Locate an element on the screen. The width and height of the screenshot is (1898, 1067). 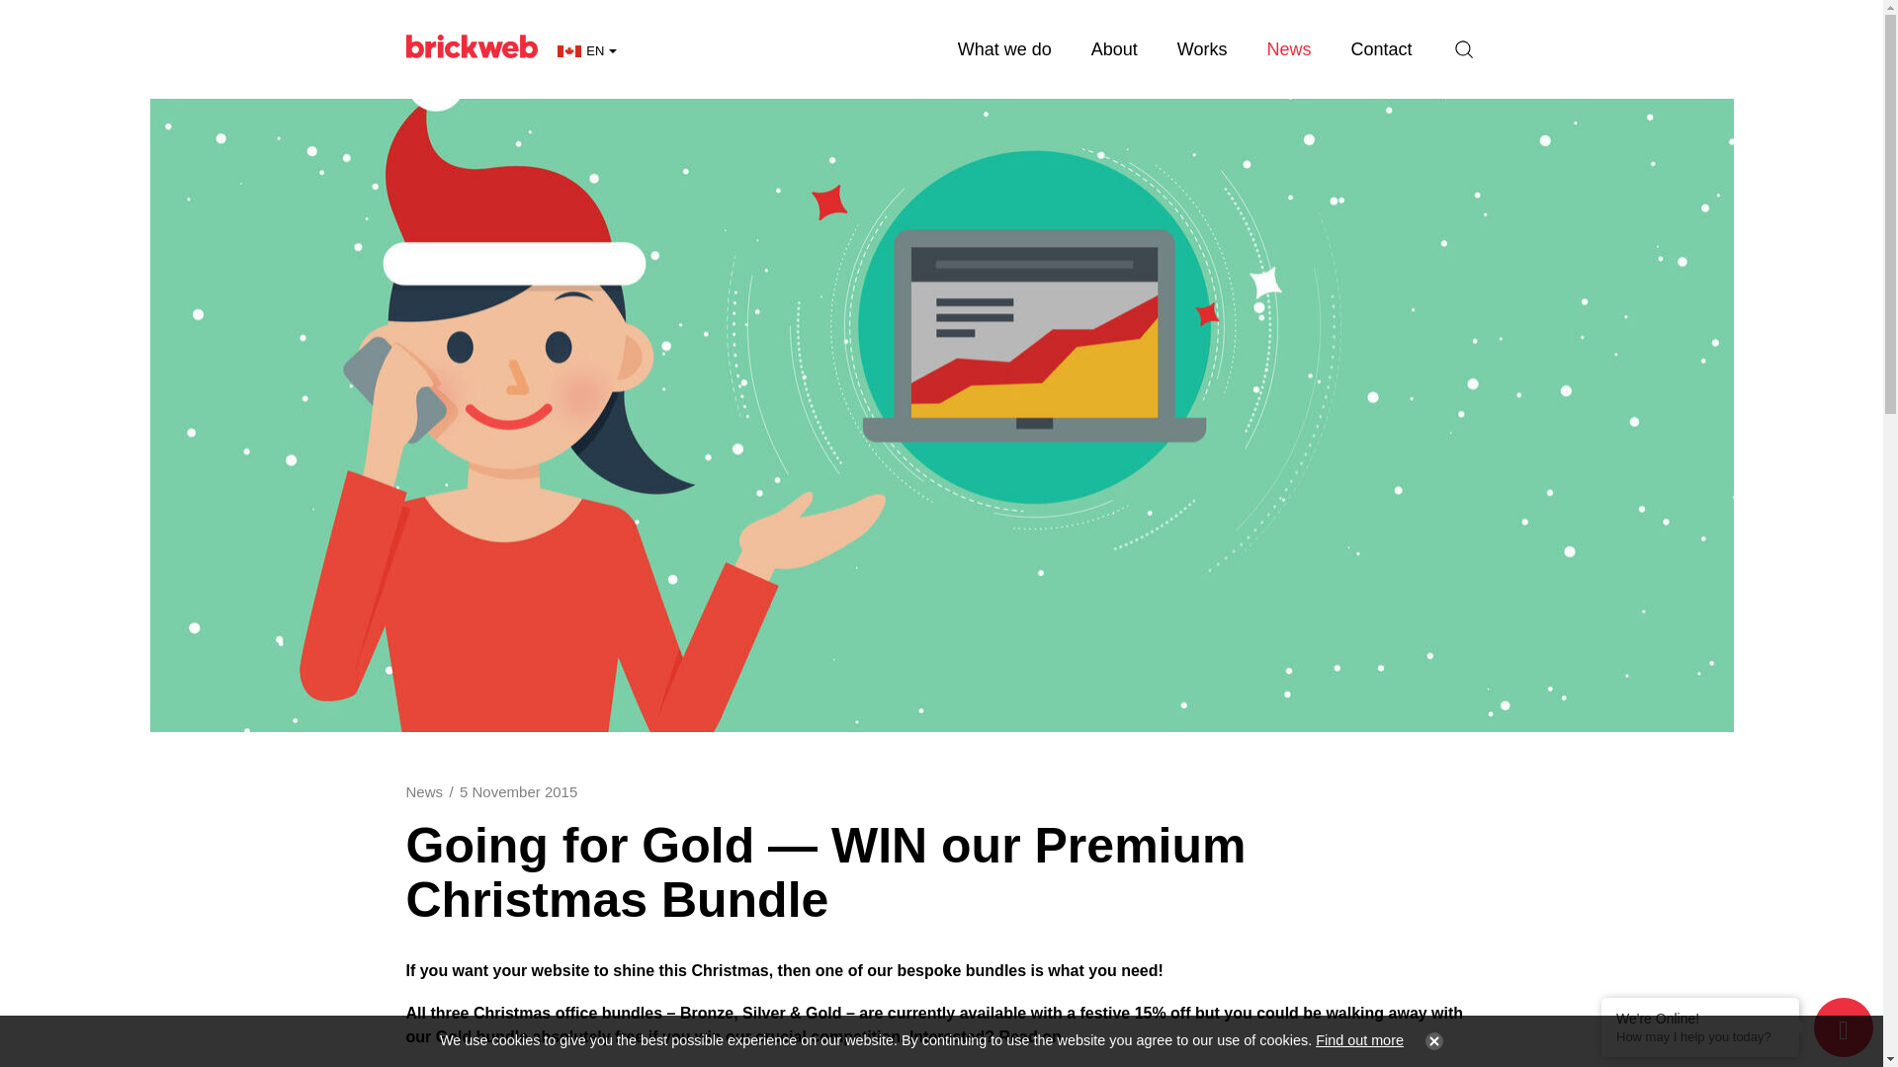
5 November 2015 is located at coordinates (518, 791).